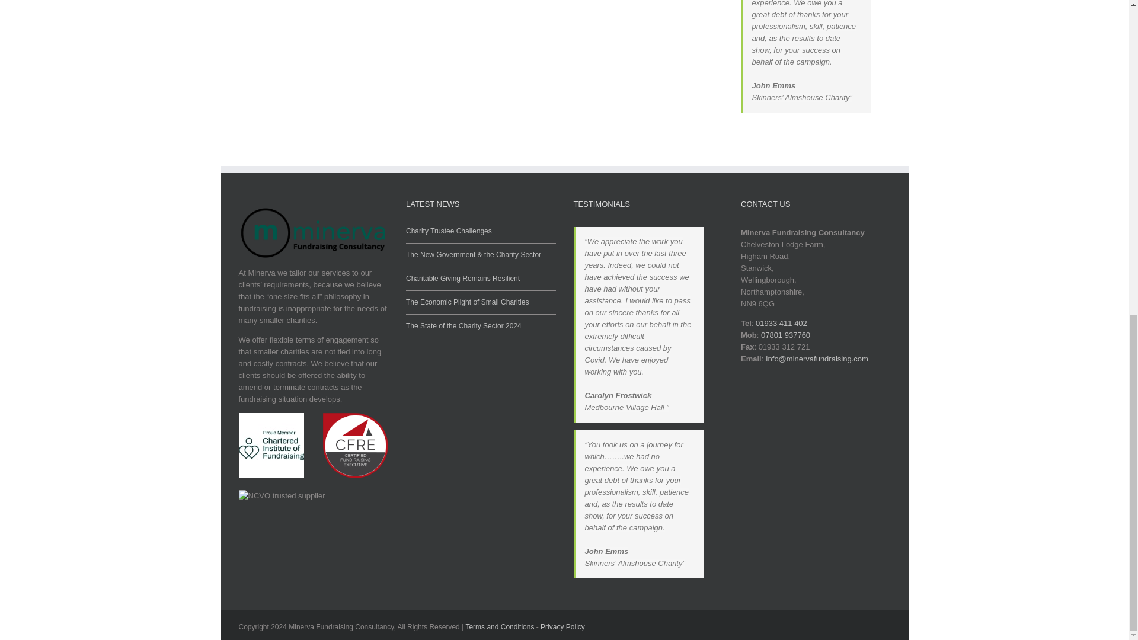 The image size is (1138, 640). What do you see at coordinates (481, 275) in the screenshot?
I see `Charitable Giving Remains Resilient` at bounding box center [481, 275].